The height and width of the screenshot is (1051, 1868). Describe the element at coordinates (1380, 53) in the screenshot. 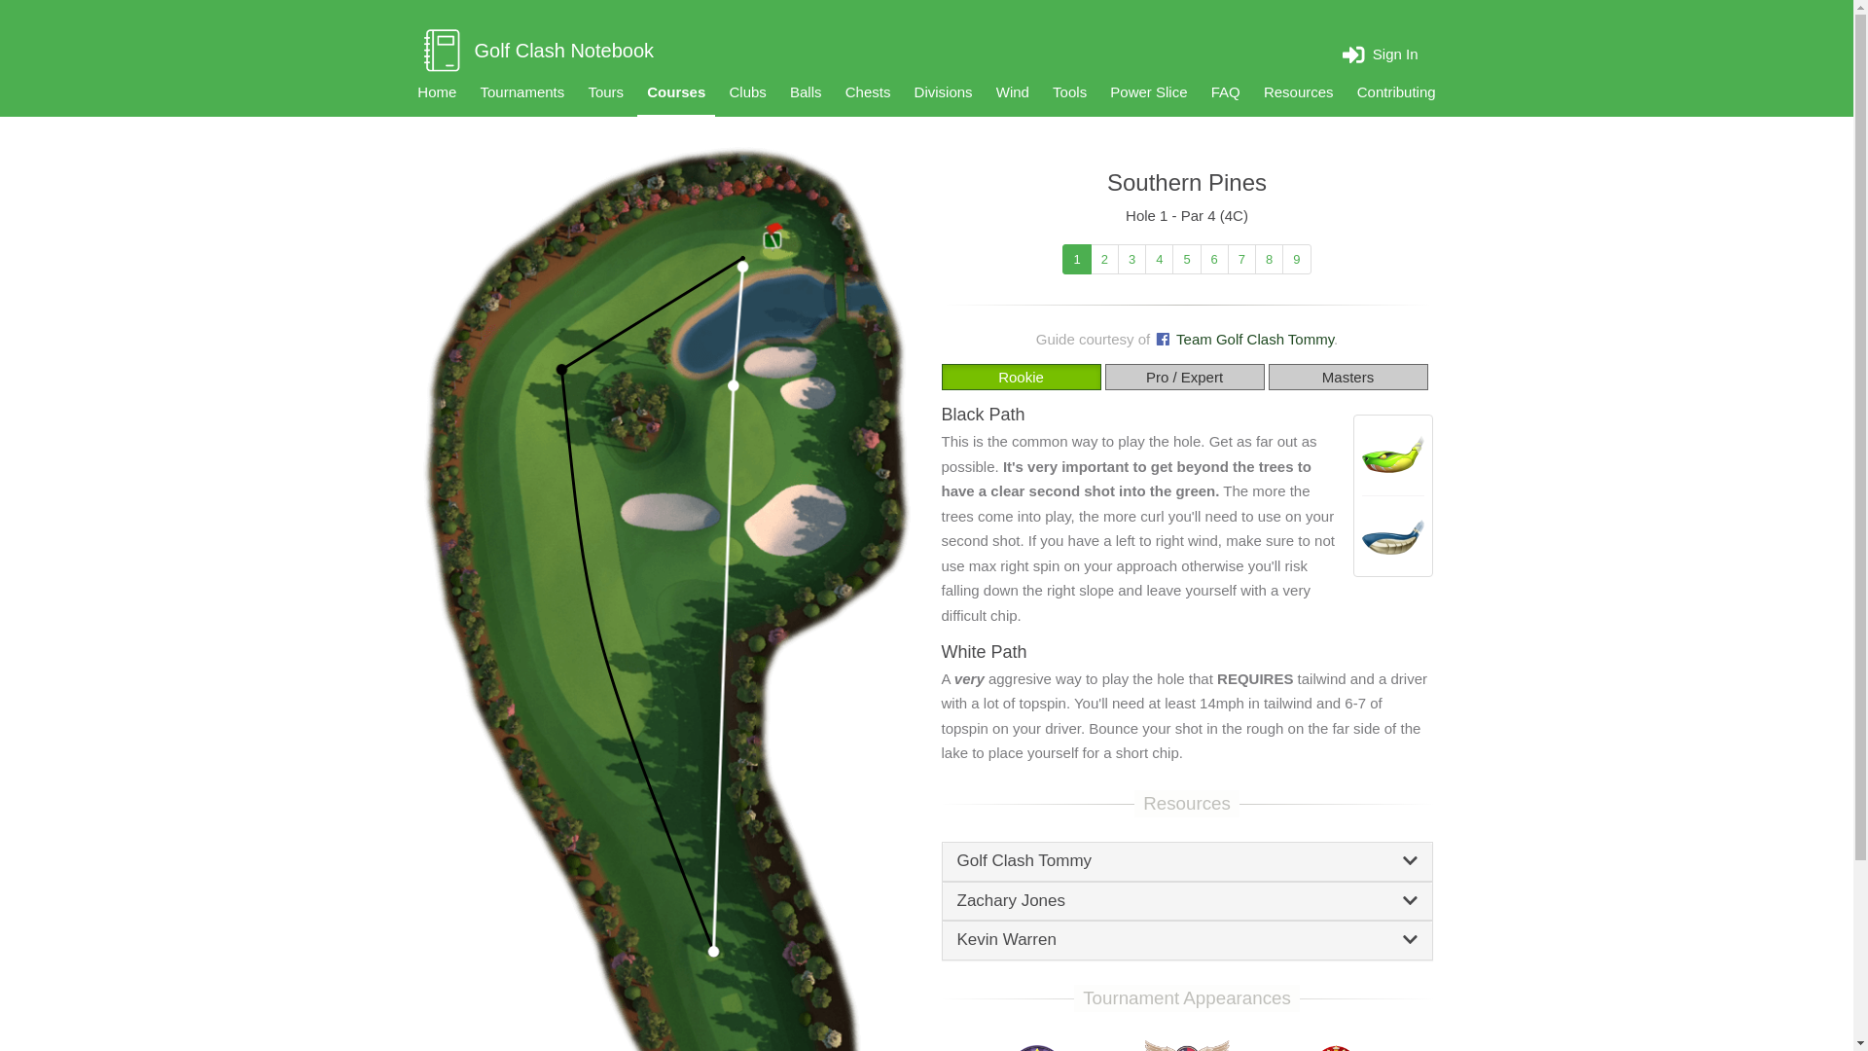

I see `Sign In` at that location.